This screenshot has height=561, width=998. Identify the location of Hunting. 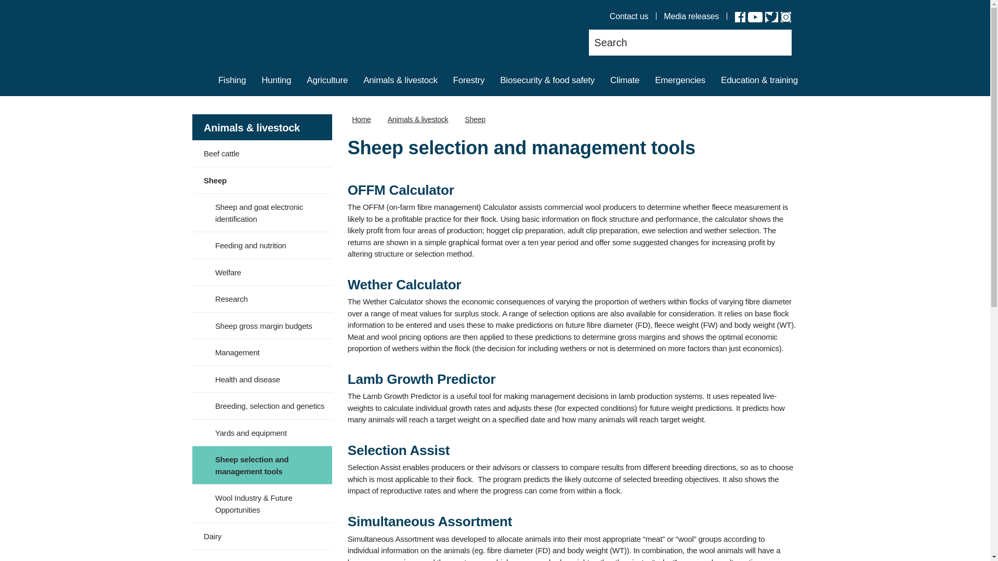
(275, 82).